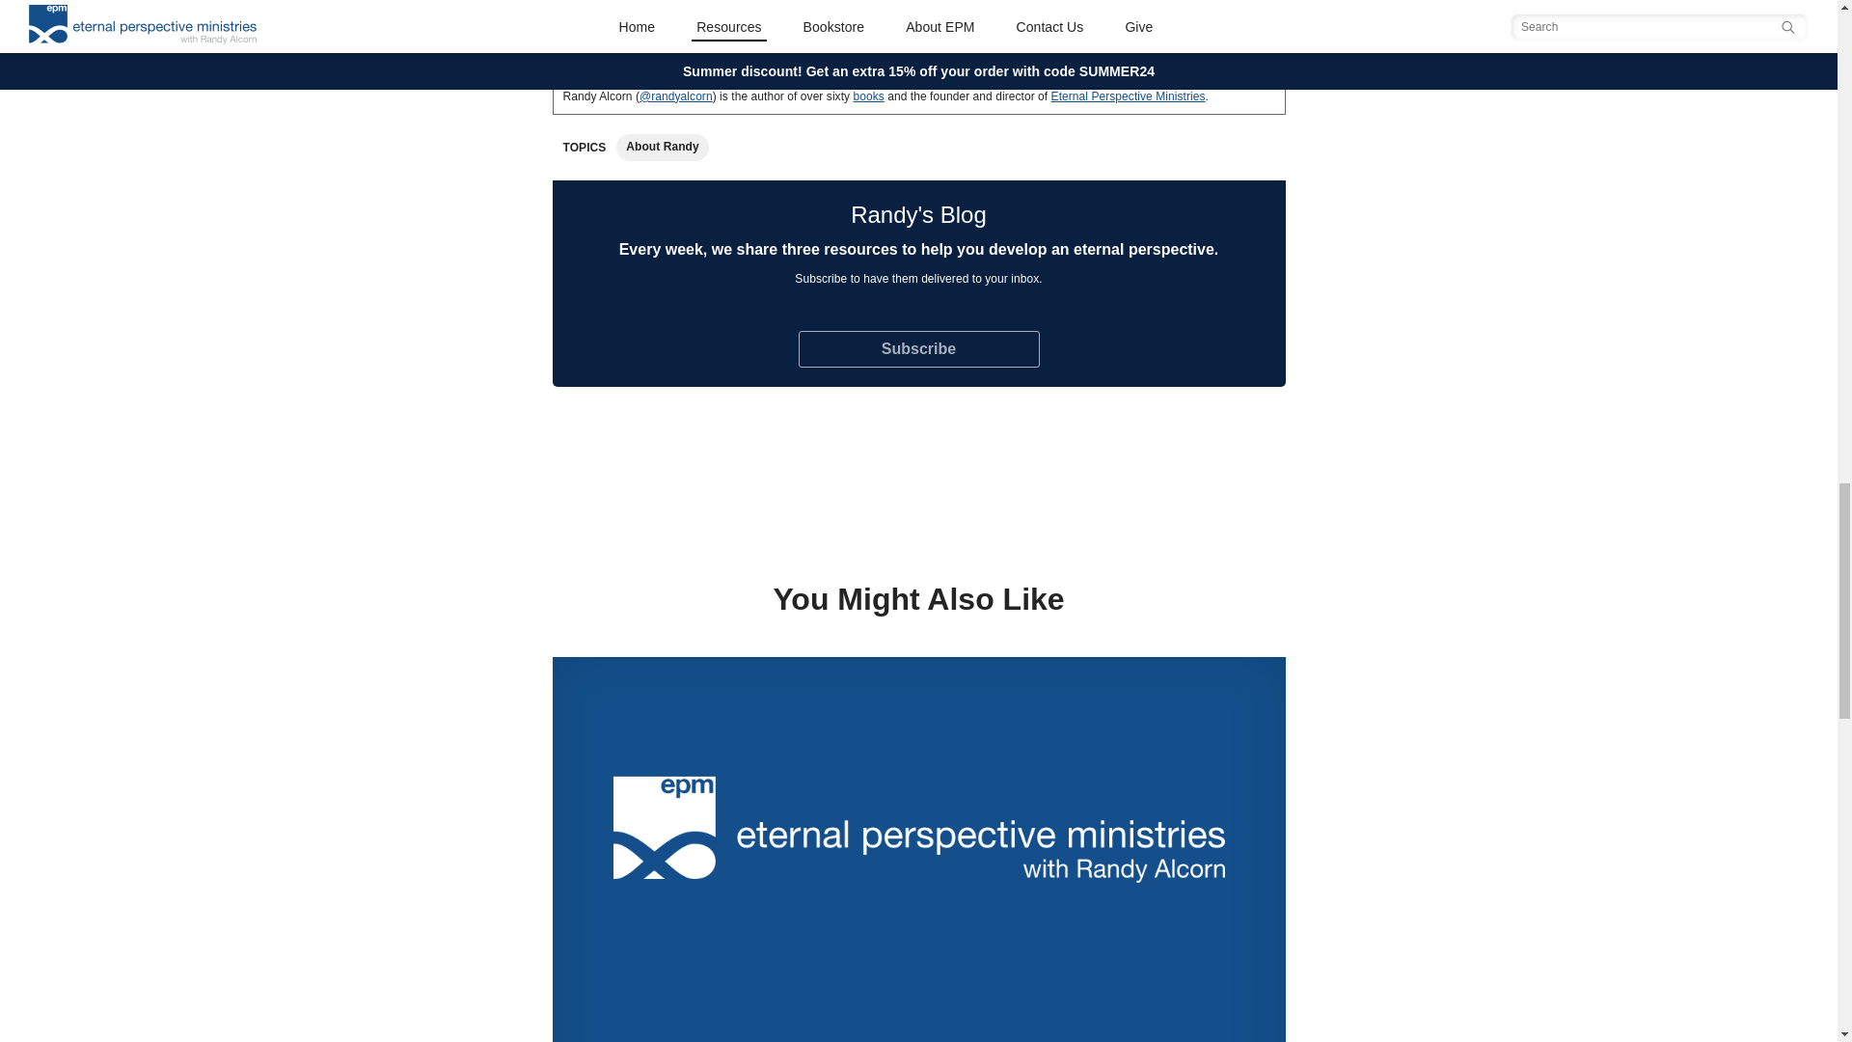  What do you see at coordinates (869, 96) in the screenshot?
I see `books` at bounding box center [869, 96].